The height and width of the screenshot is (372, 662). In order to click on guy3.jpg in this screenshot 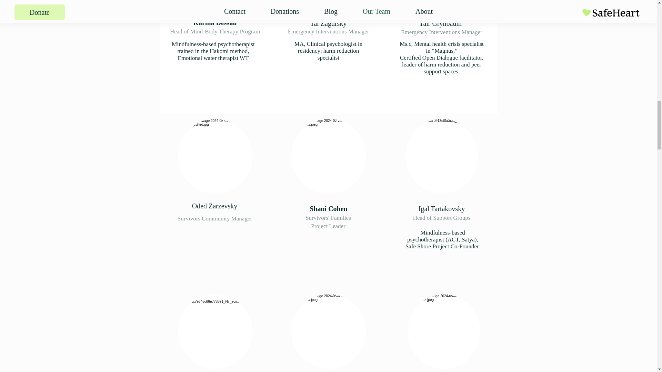, I will do `click(441, 156)`.